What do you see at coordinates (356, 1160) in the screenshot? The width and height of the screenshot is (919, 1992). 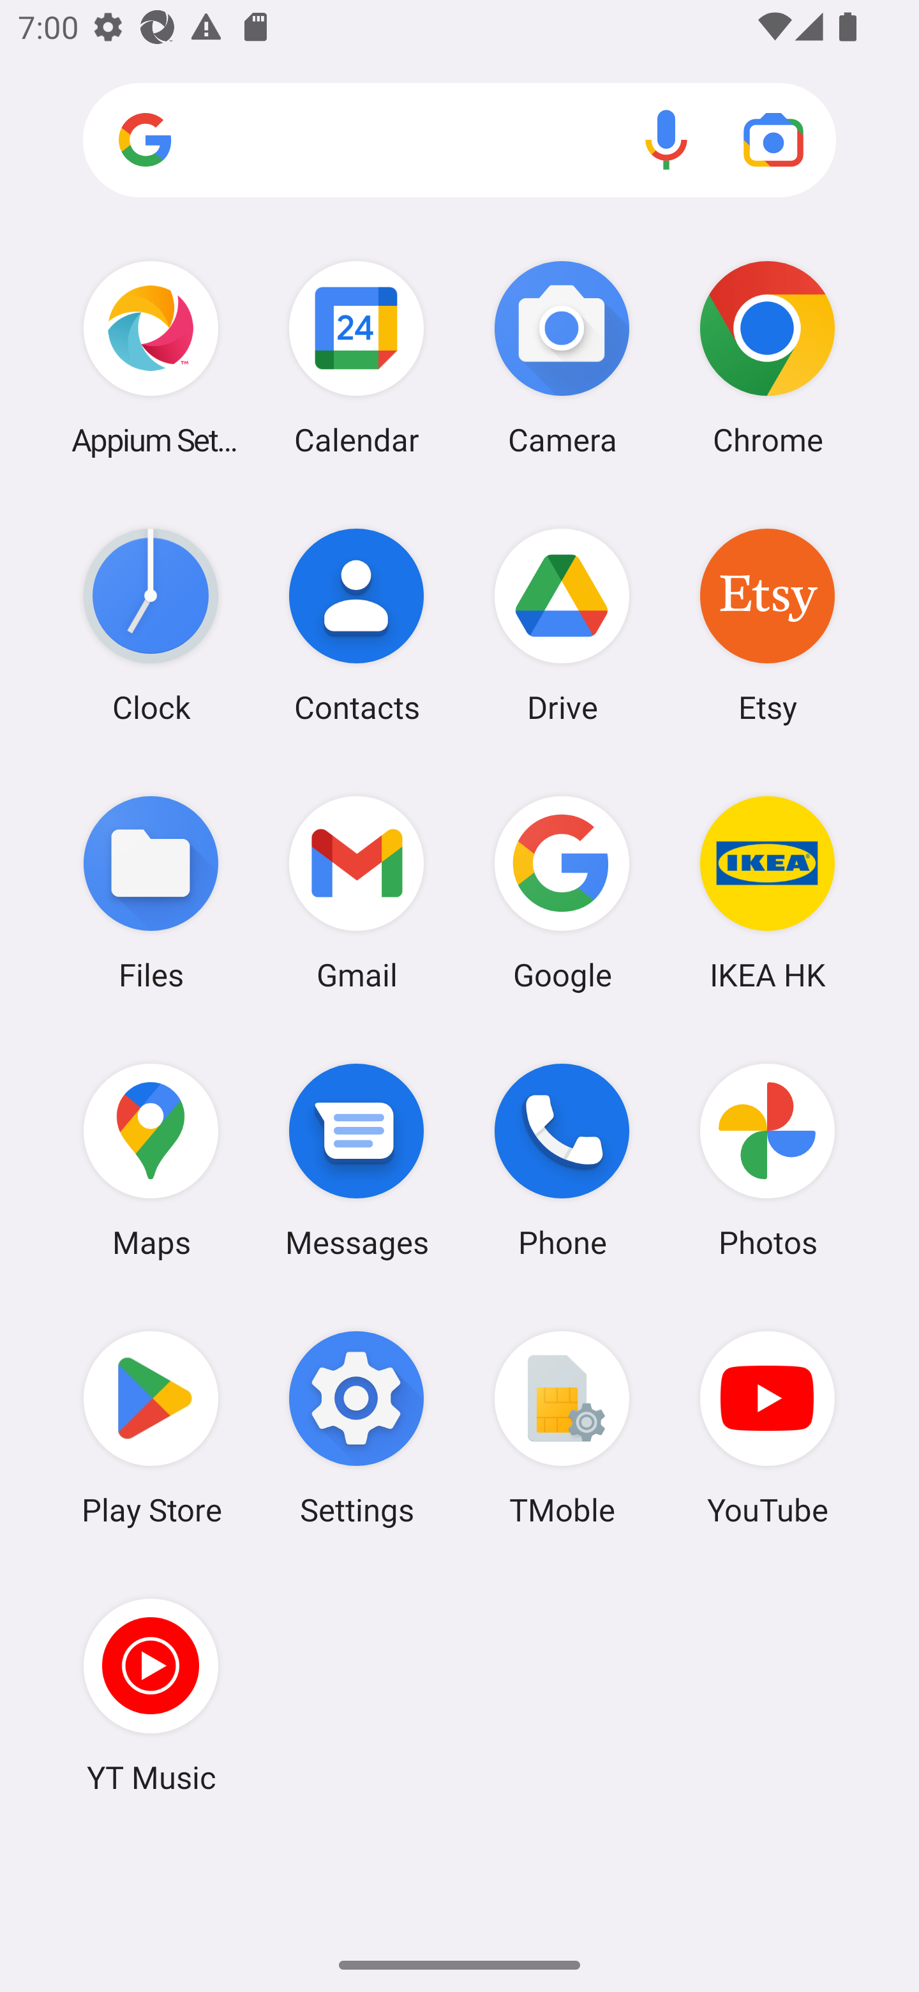 I see `Messages` at bounding box center [356, 1160].